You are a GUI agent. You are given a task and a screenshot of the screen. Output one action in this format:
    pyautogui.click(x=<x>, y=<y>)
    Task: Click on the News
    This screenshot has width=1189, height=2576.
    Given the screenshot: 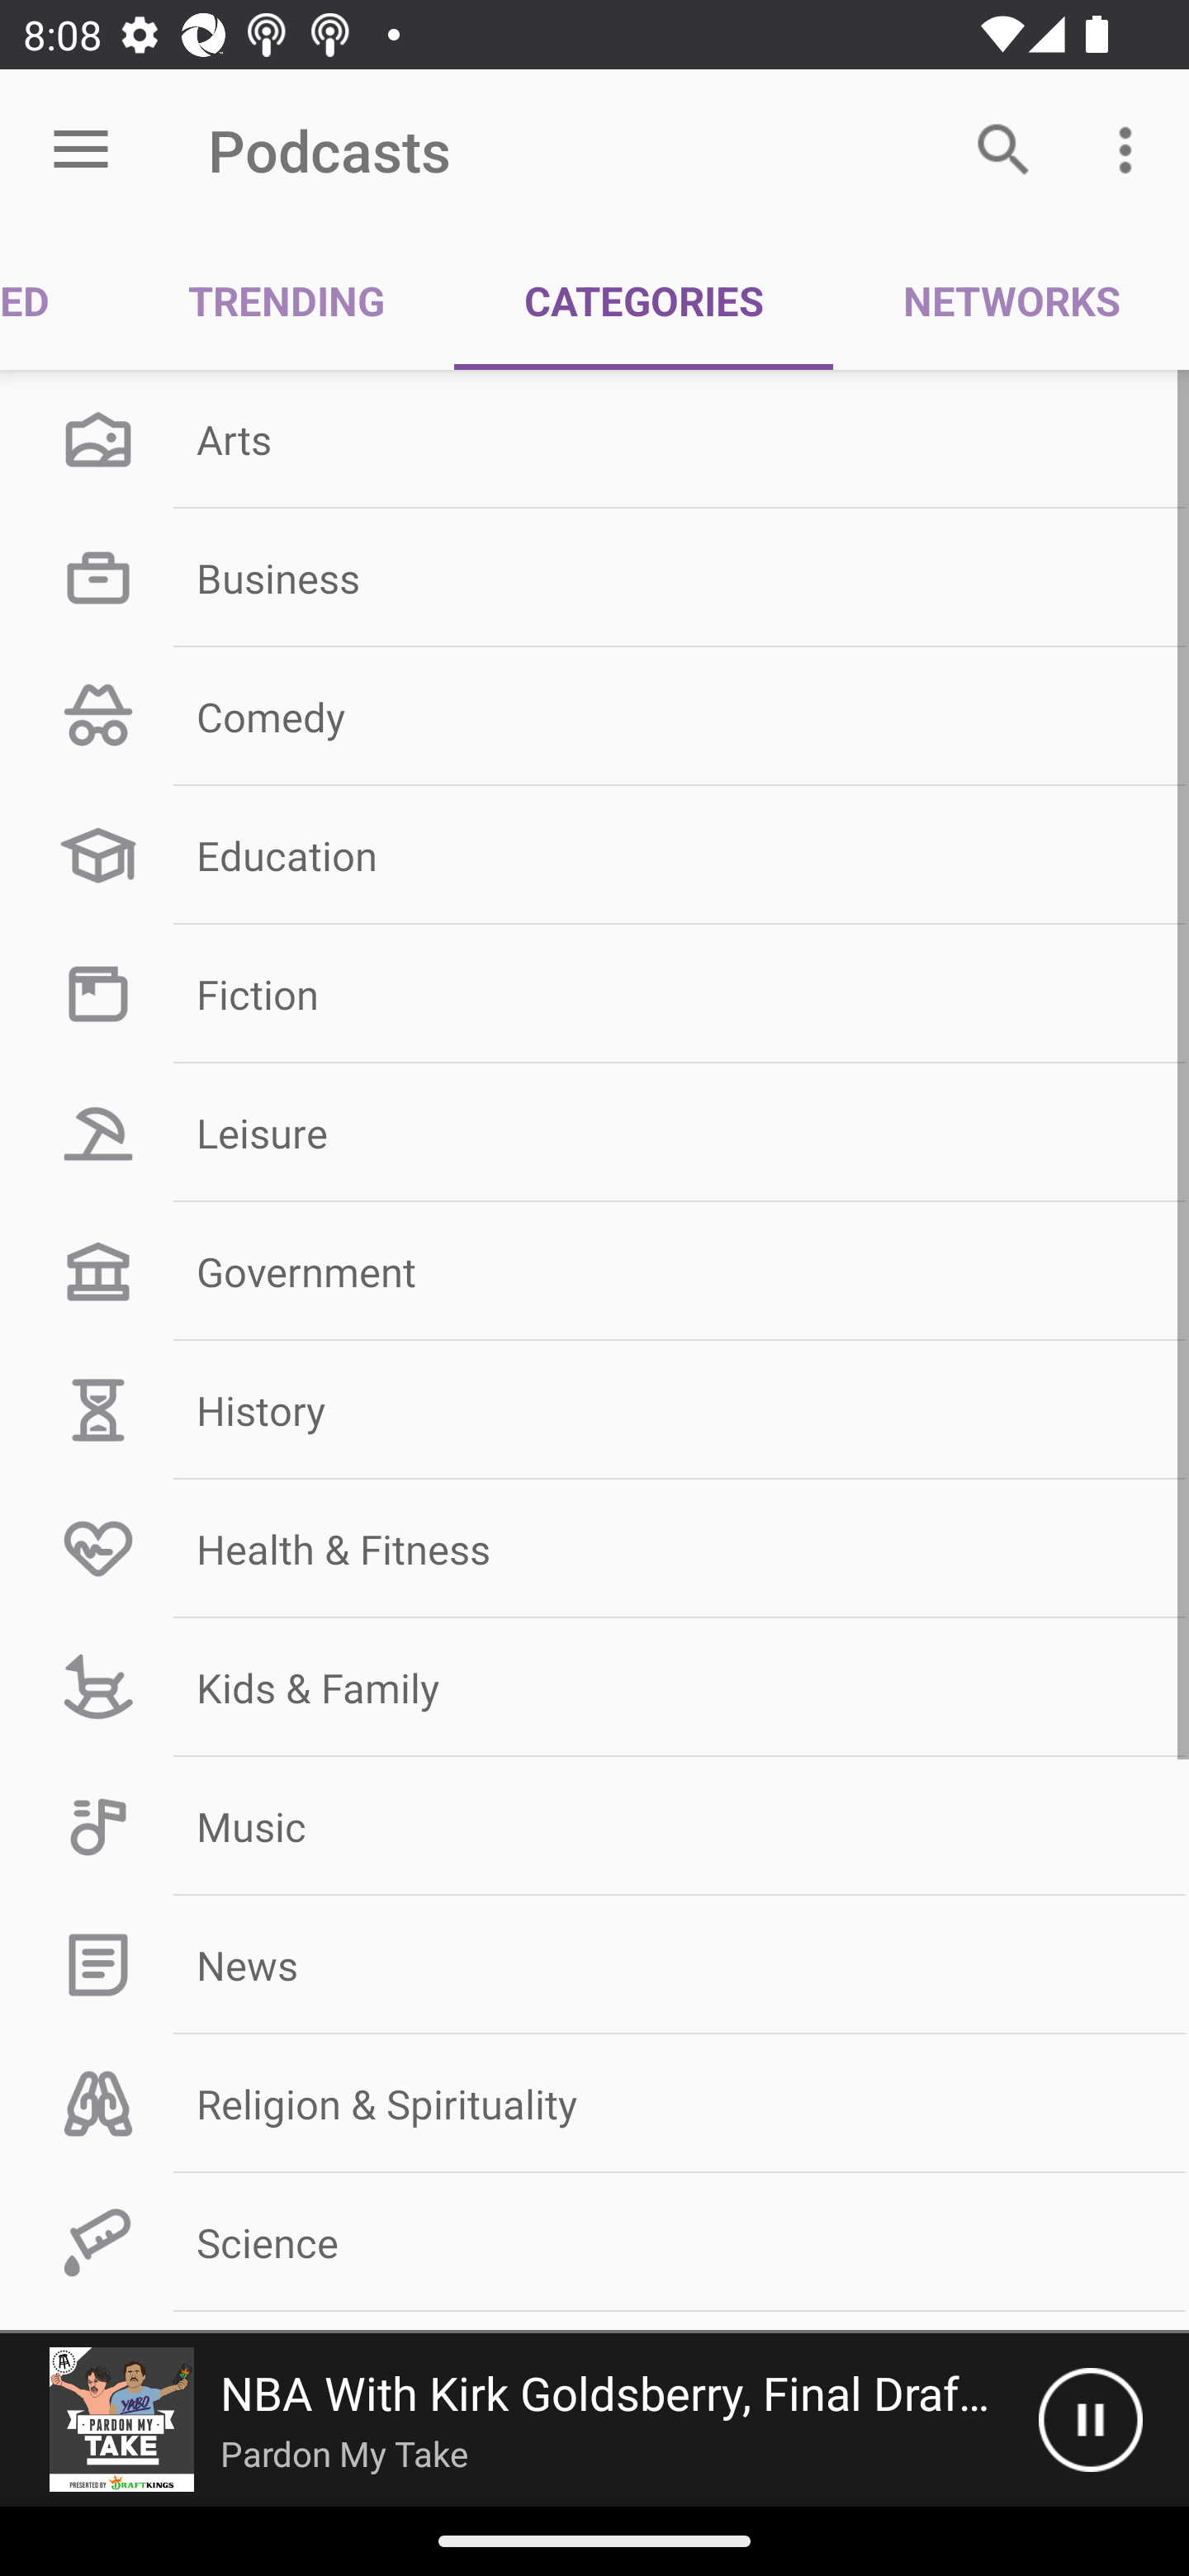 What is the action you would take?
    pyautogui.click(x=594, y=1965)
    